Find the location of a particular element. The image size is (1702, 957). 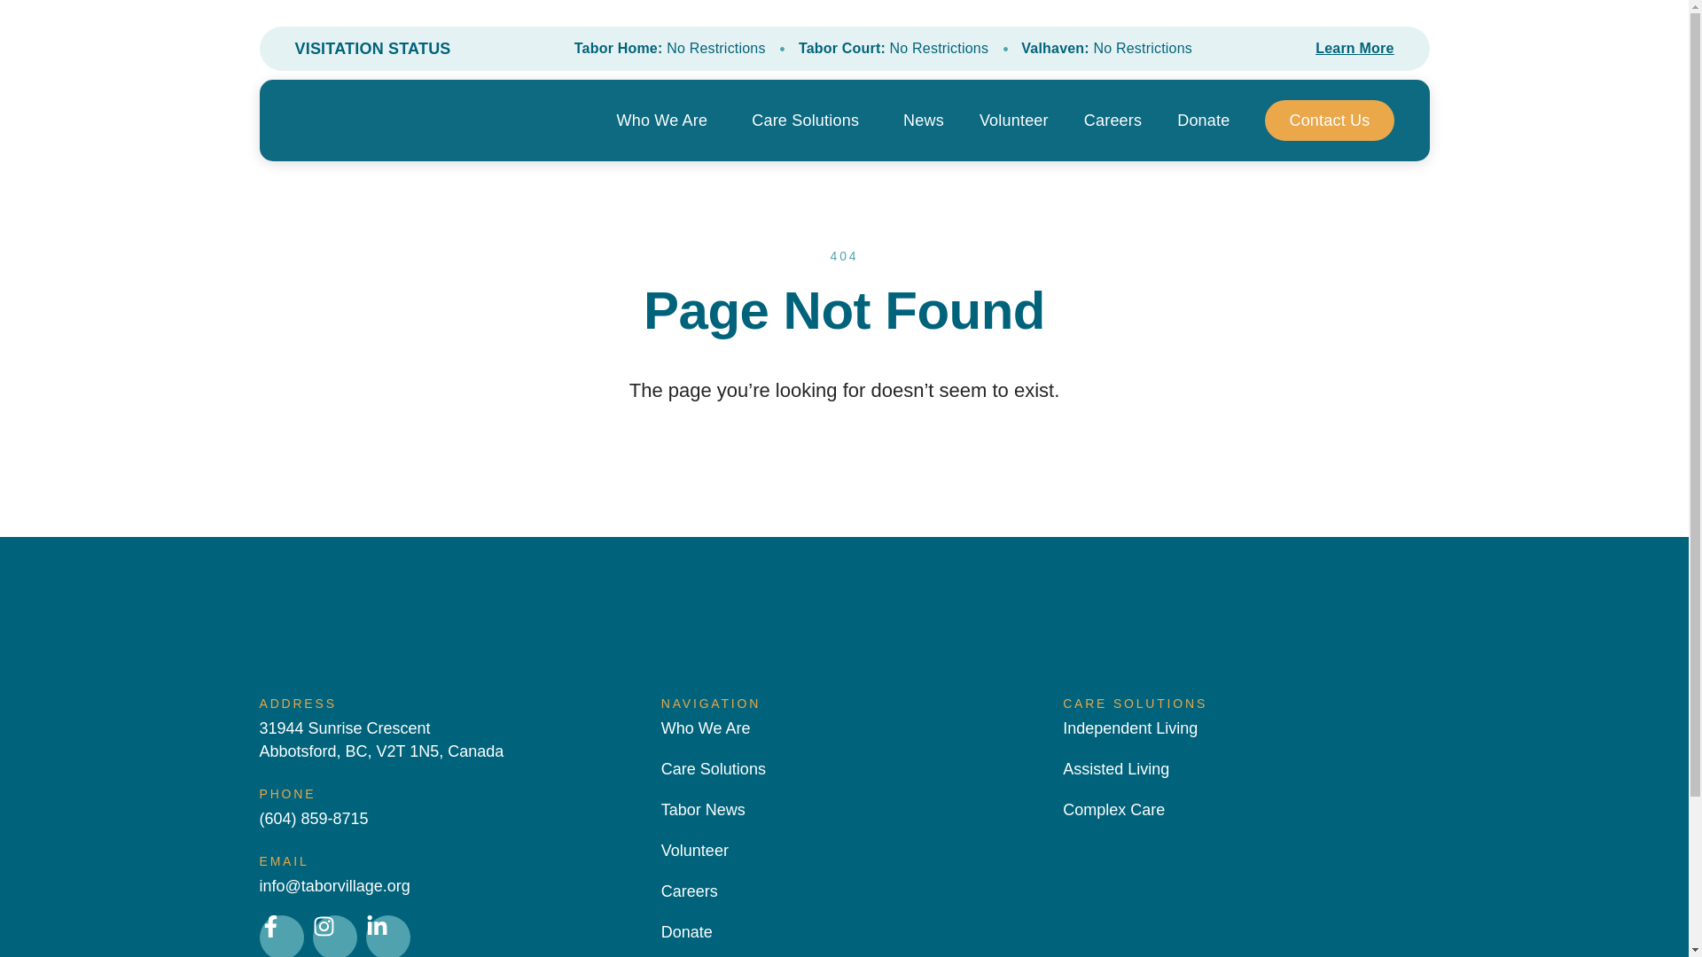

Who We Are is located at coordinates (667, 121).